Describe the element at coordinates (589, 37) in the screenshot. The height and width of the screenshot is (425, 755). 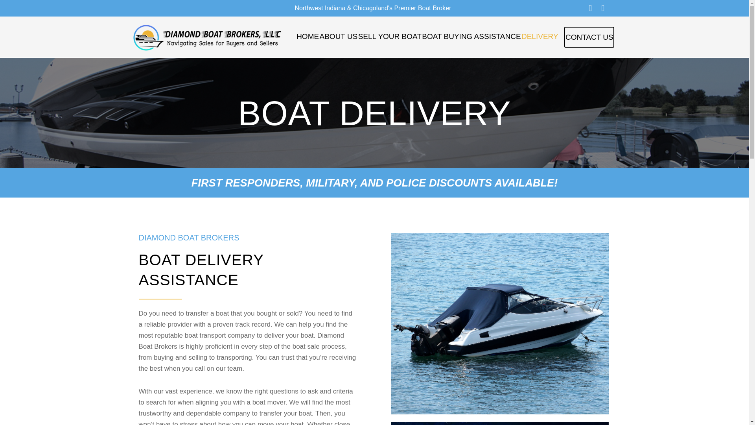
I see `CONTACT US` at that location.